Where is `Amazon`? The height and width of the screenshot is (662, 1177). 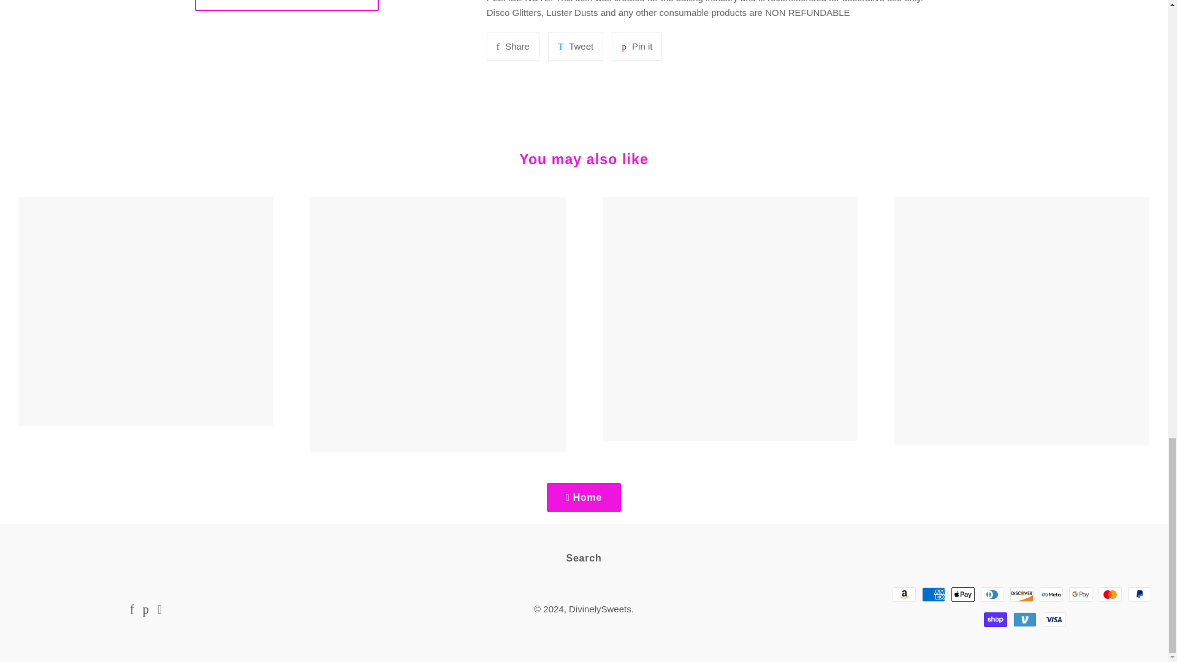 Amazon is located at coordinates (636, 47).